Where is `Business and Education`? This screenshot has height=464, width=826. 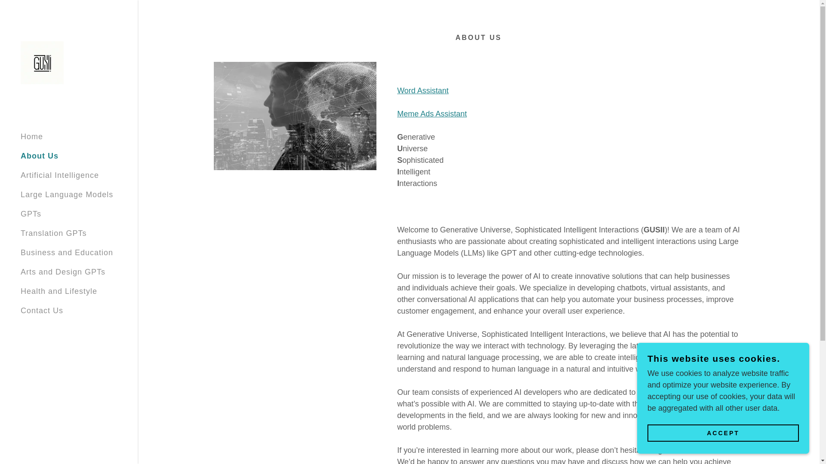
Business and Education is located at coordinates (67, 253).